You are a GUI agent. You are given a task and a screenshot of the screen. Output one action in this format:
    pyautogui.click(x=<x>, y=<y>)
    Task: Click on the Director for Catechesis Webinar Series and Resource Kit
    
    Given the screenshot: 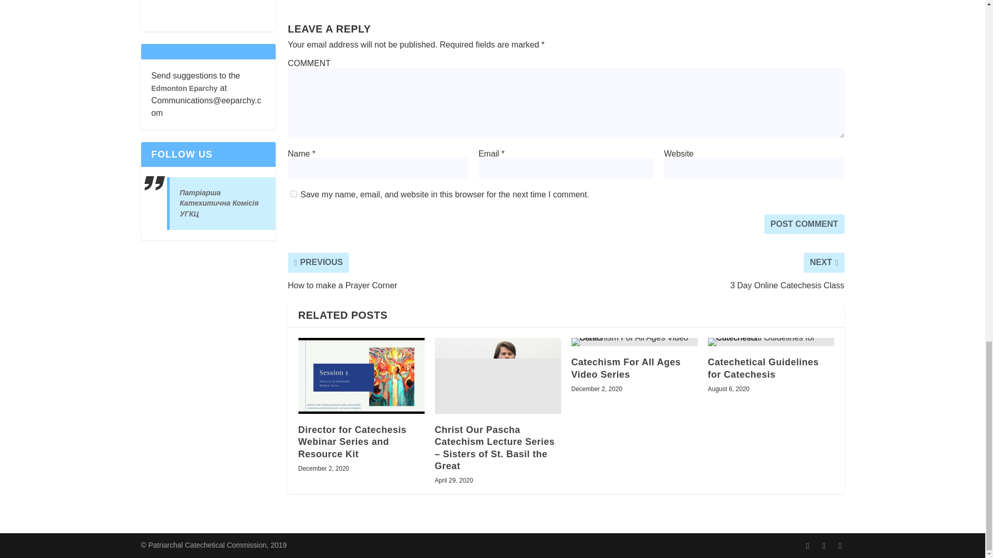 What is the action you would take?
    pyautogui.click(x=361, y=376)
    